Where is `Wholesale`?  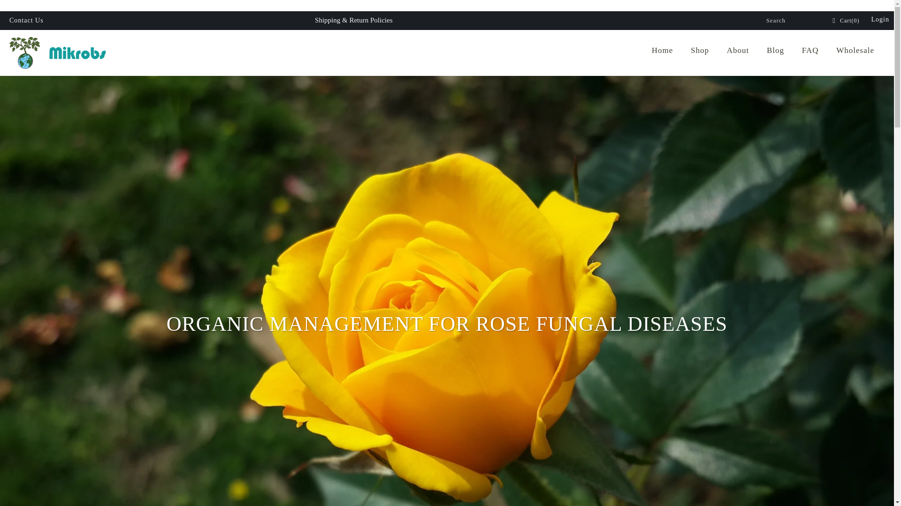 Wholesale is located at coordinates (855, 51).